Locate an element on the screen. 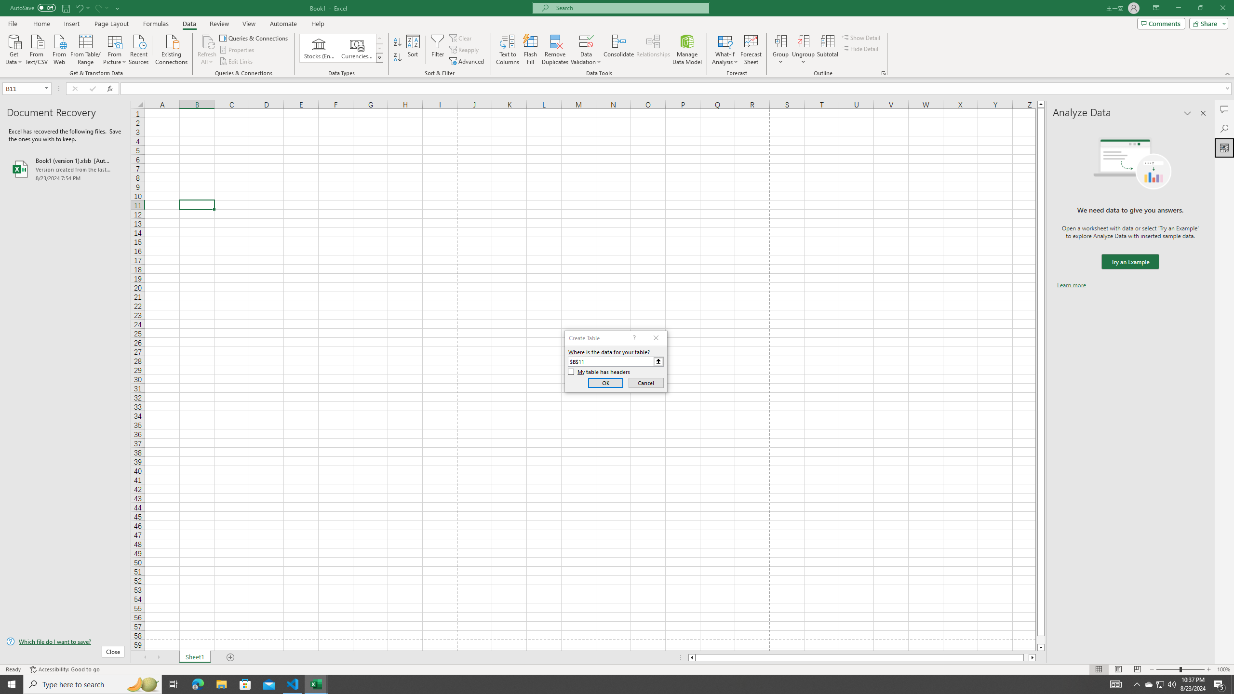 Image resolution: width=1234 pixels, height=694 pixels. Properties is located at coordinates (238, 50).